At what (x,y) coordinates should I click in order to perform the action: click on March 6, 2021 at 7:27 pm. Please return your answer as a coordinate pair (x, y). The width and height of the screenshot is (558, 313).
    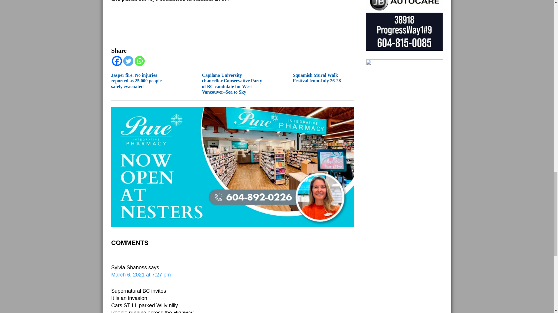
    Looking at the image, I should click on (141, 275).